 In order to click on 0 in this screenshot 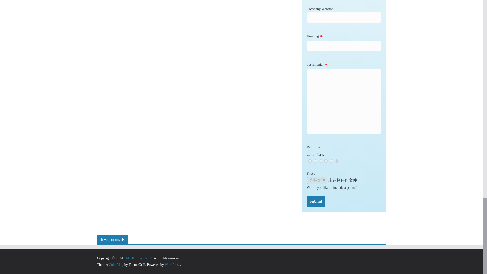, I will do `click(310, 161)`.